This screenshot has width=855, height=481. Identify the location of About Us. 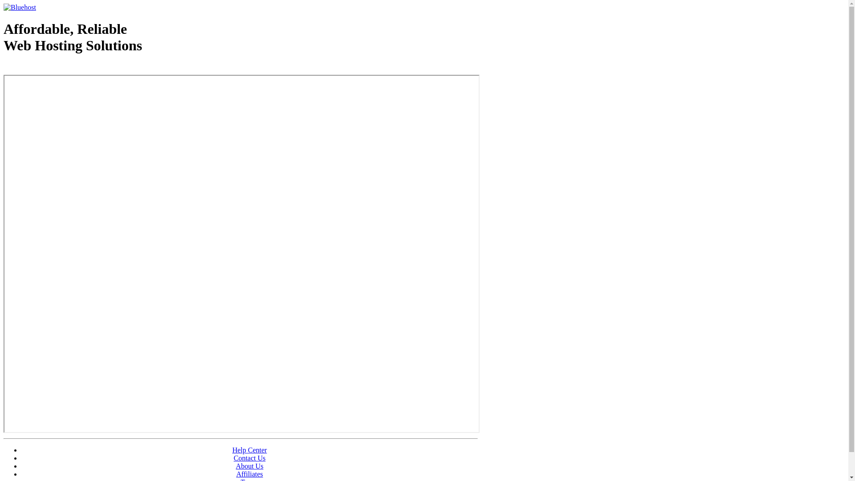
(250, 466).